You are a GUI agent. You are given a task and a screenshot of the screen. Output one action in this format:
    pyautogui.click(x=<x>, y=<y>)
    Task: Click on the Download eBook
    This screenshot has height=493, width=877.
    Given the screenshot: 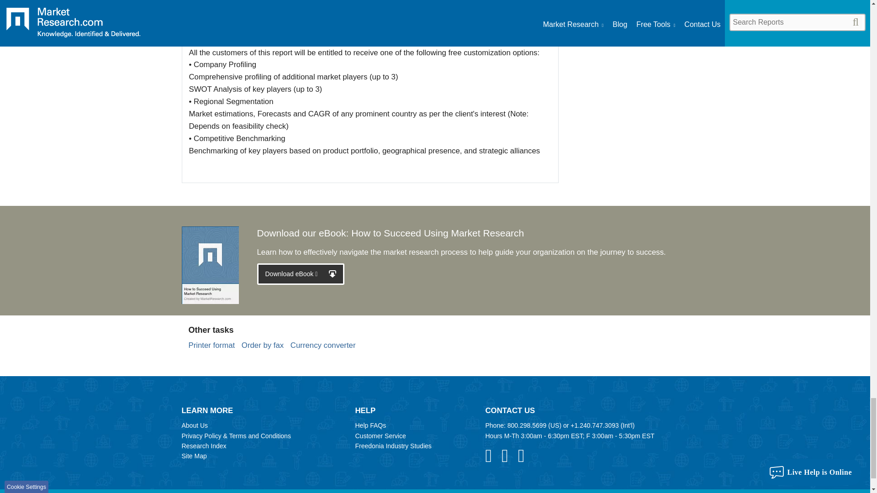 What is the action you would take?
    pyautogui.click(x=301, y=274)
    